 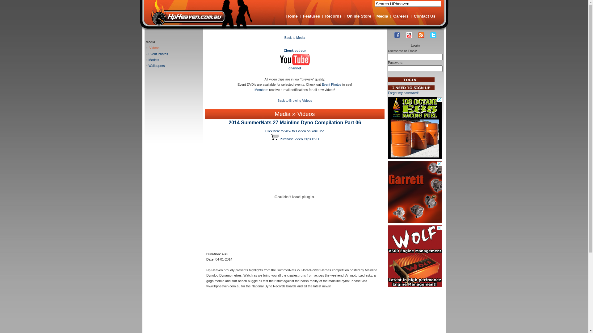 What do you see at coordinates (415, 192) in the screenshot?
I see `3rd party ad content` at bounding box center [415, 192].